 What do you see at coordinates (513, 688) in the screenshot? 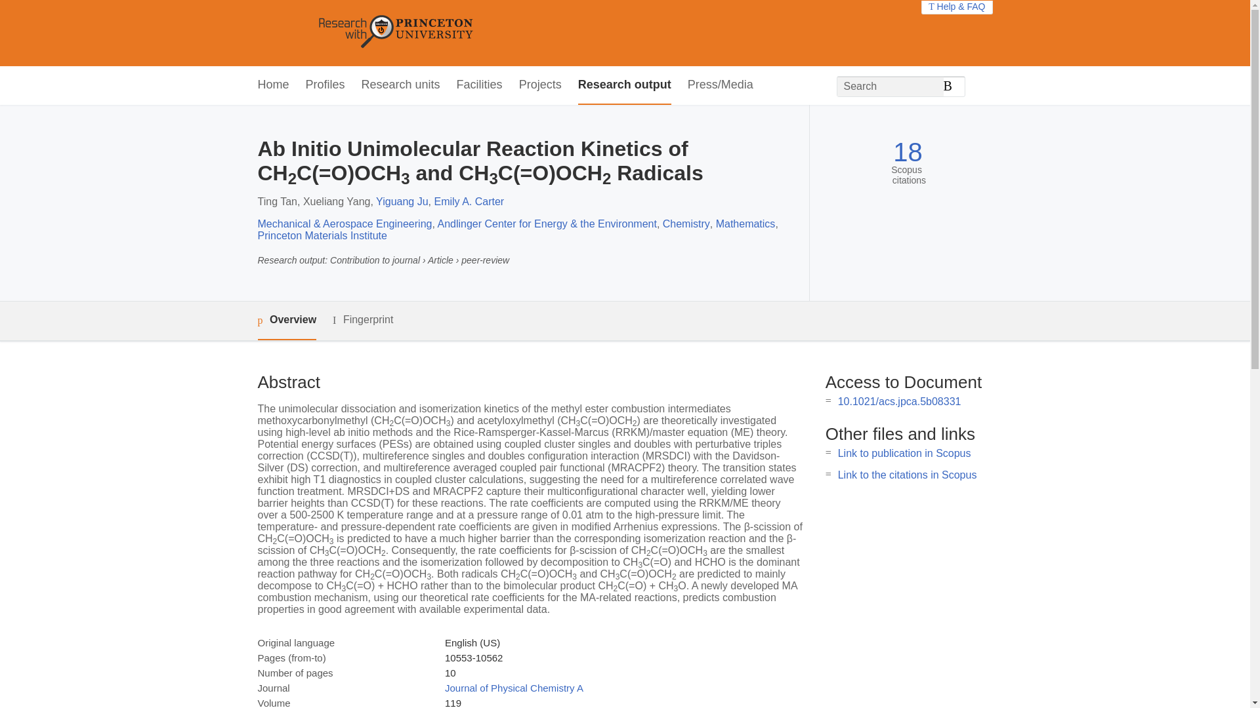
I see `Journal of Physical Chemistry A` at bounding box center [513, 688].